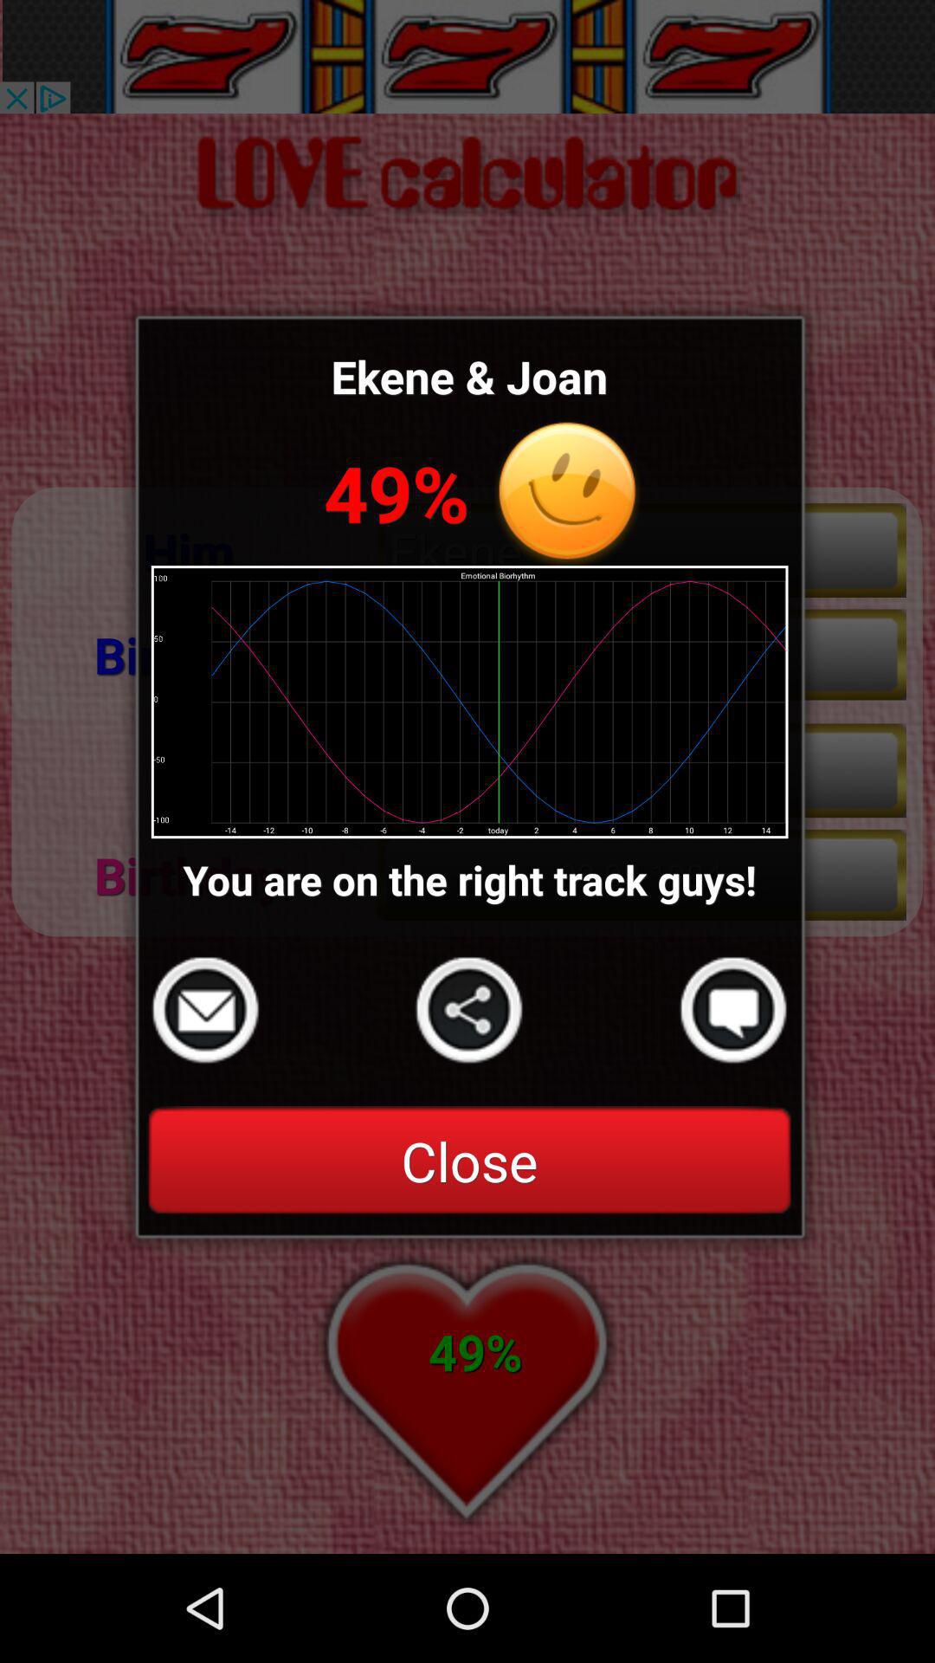  I want to click on message, so click(733, 1010).